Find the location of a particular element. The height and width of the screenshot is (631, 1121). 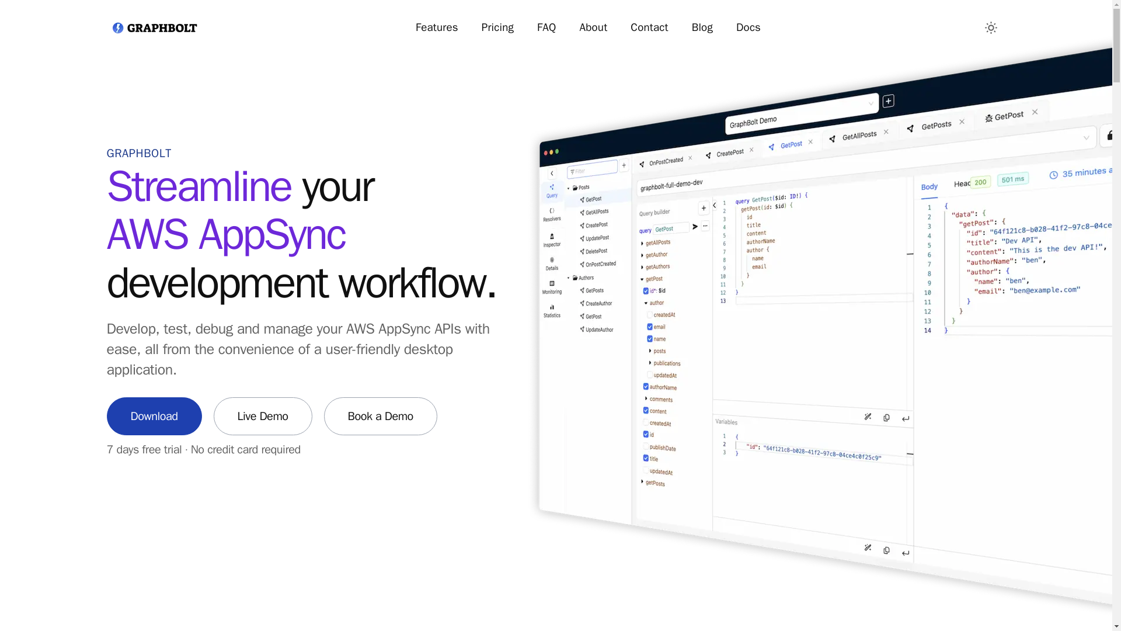

Docs is located at coordinates (748, 27).